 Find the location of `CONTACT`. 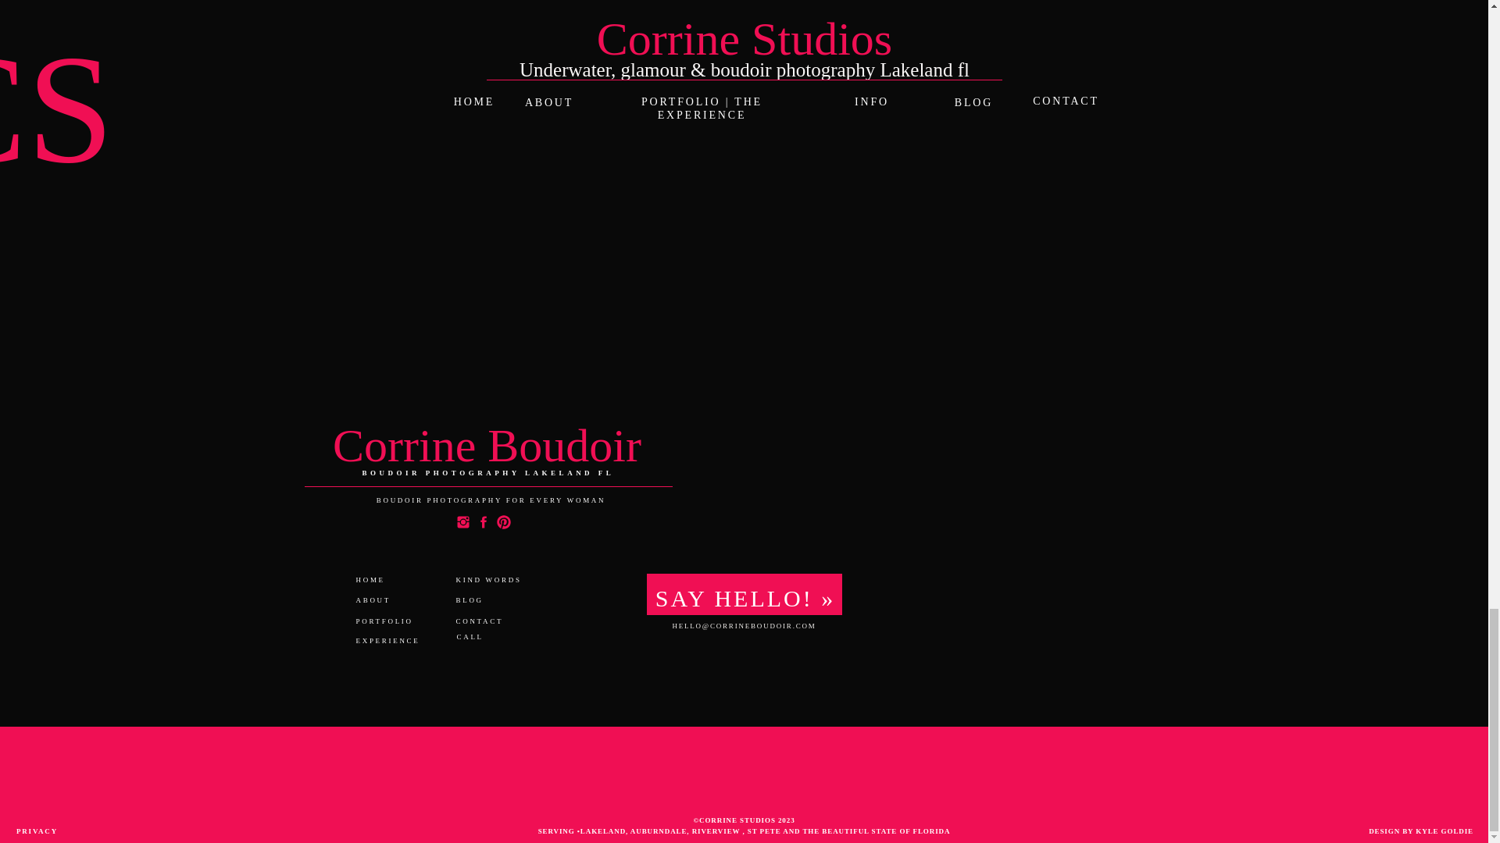

CONTACT is located at coordinates (494, 621).